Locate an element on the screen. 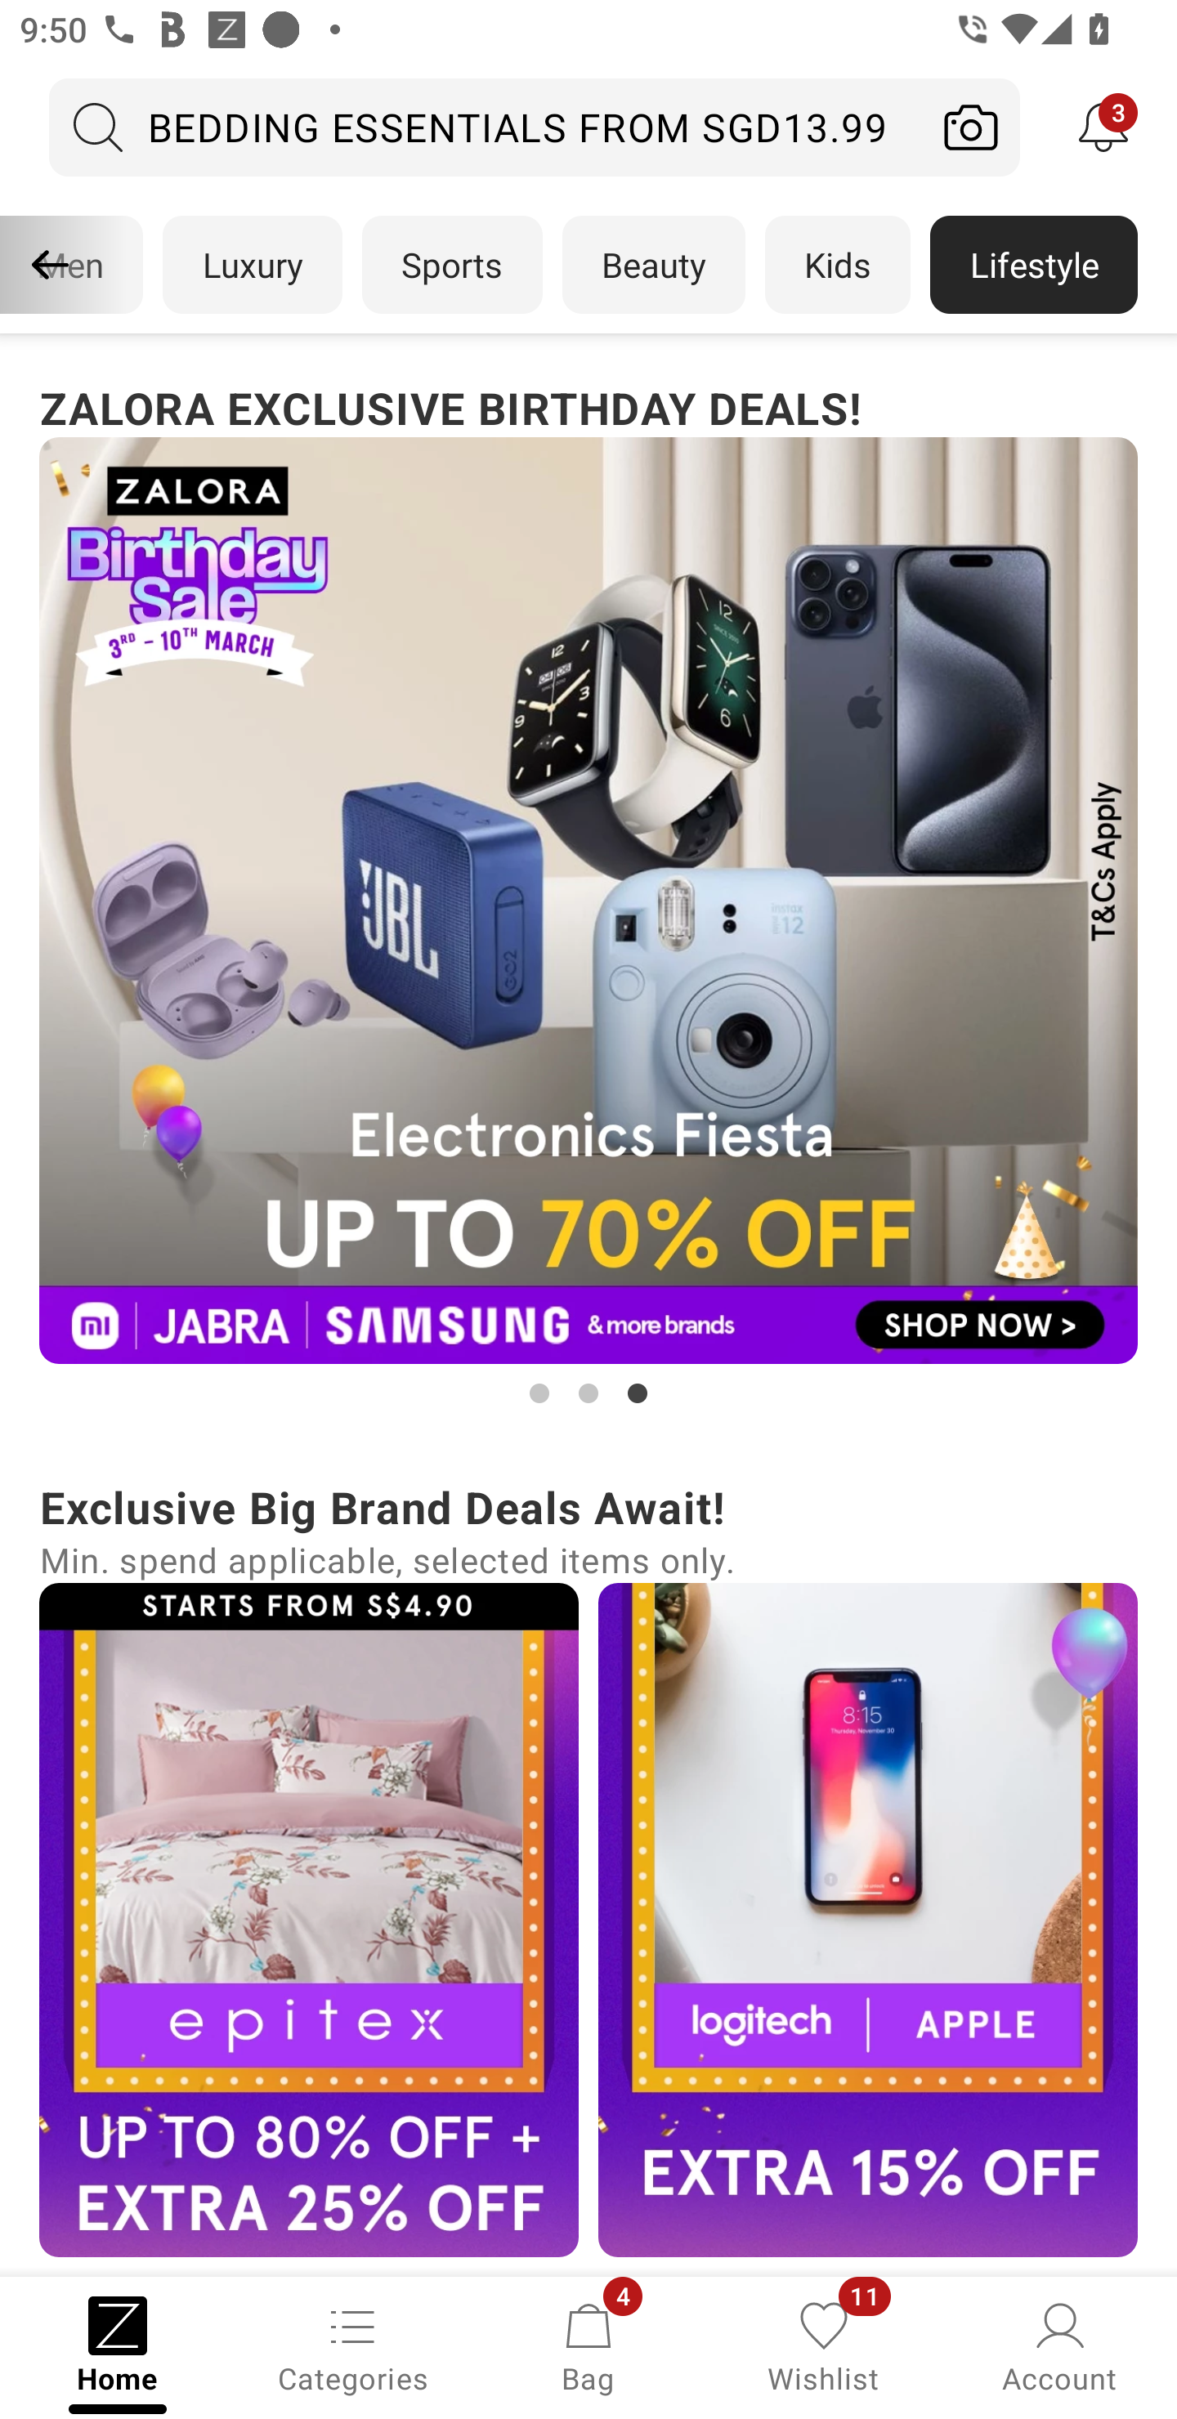 This screenshot has width=1177, height=2419. Beauty is located at coordinates (654, 265).